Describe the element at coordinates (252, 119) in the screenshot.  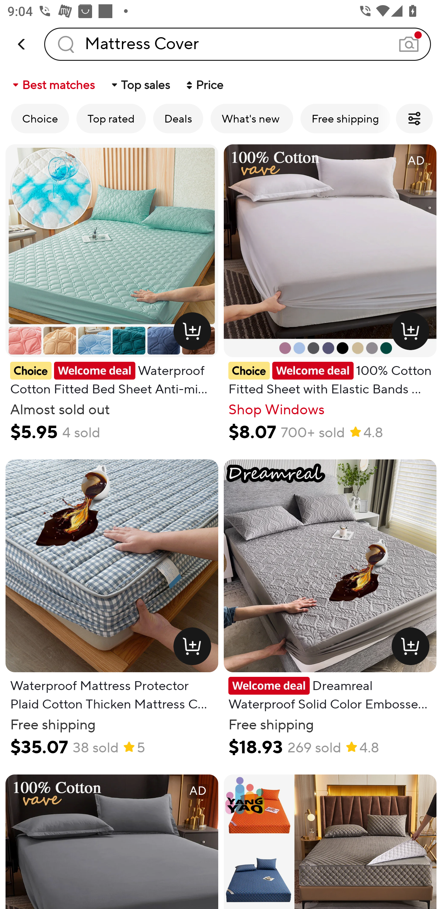
I see `What's new ` at that location.